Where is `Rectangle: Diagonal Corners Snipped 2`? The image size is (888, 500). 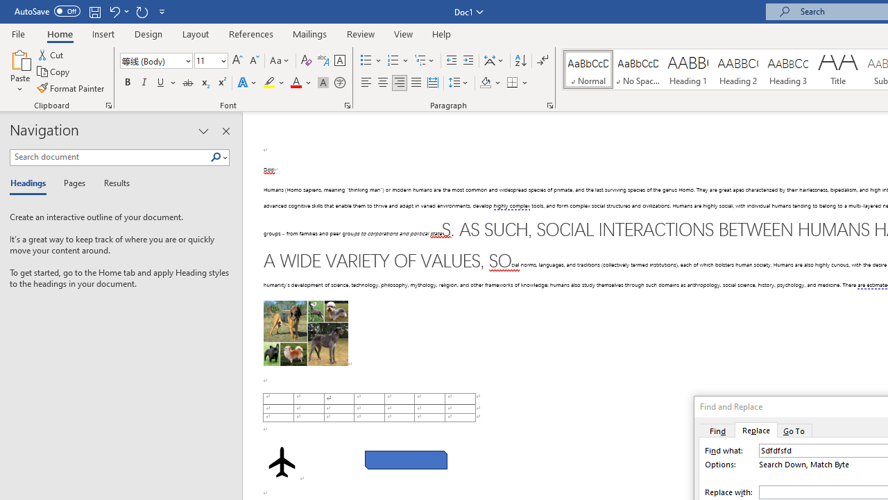 Rectangle: Diagonal Corners Snipped 2 is located at coordinates (407, 460).